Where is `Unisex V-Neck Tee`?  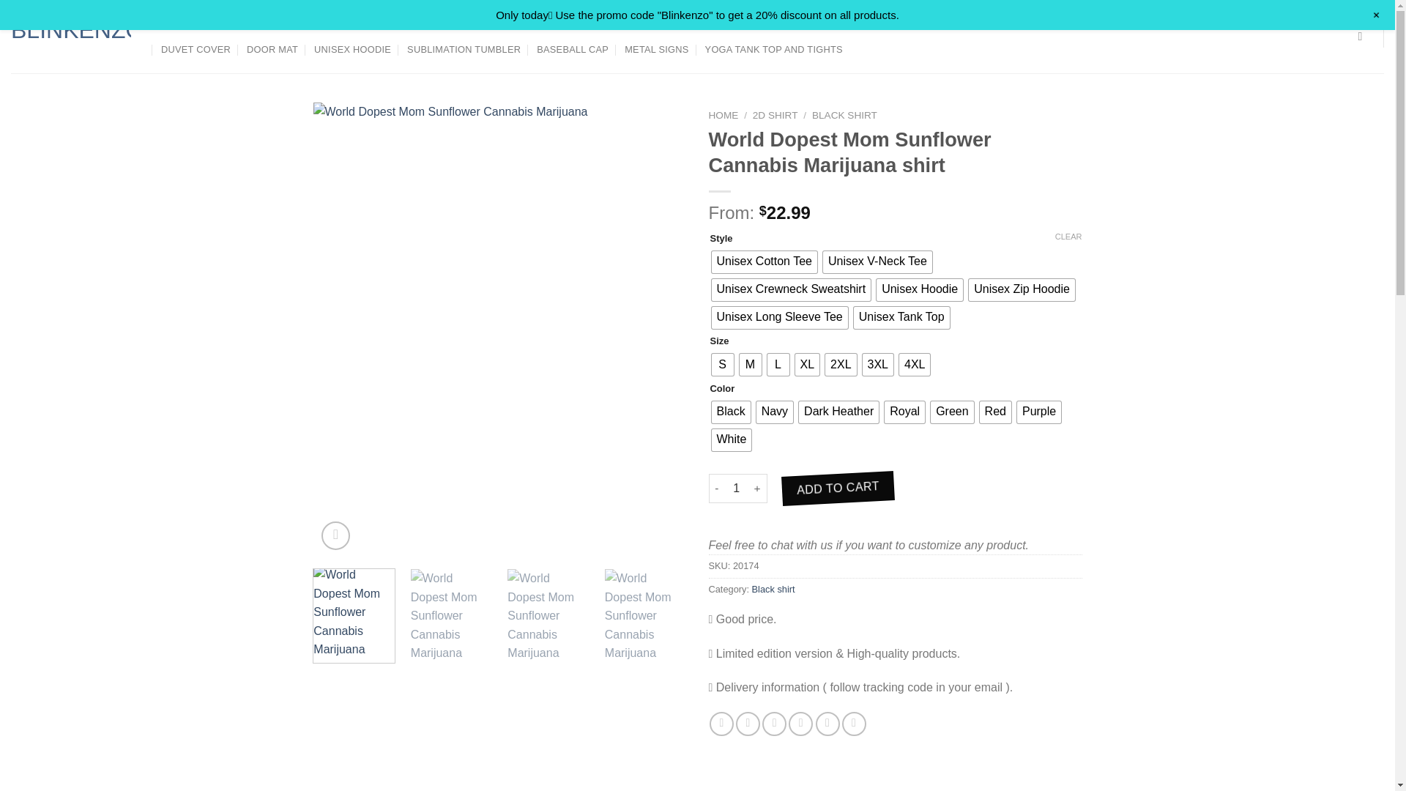
Unisex V-Neck Tee is located at coordinates (877, 262).